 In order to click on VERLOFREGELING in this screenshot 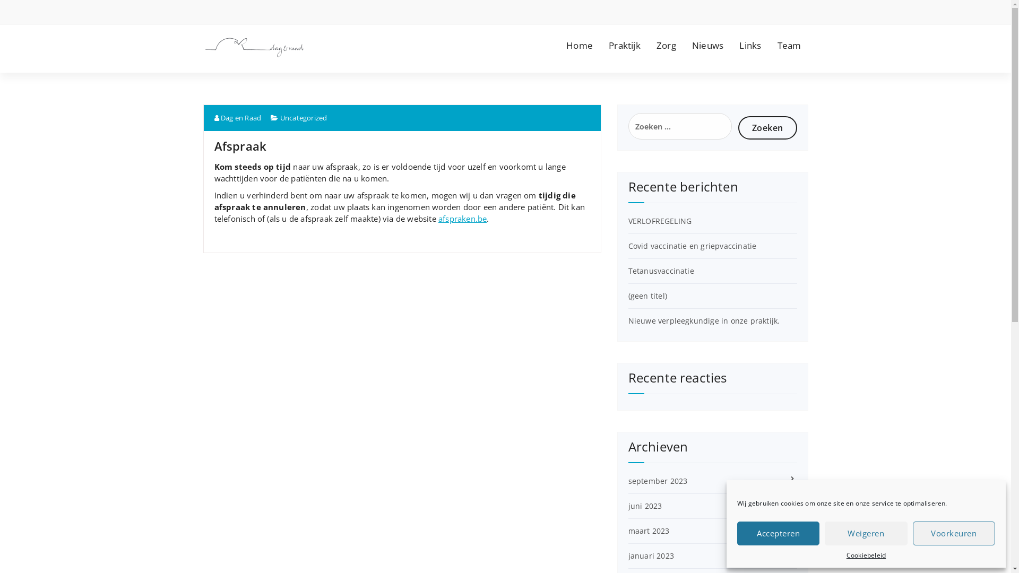, I will do `click(660, 221)`.